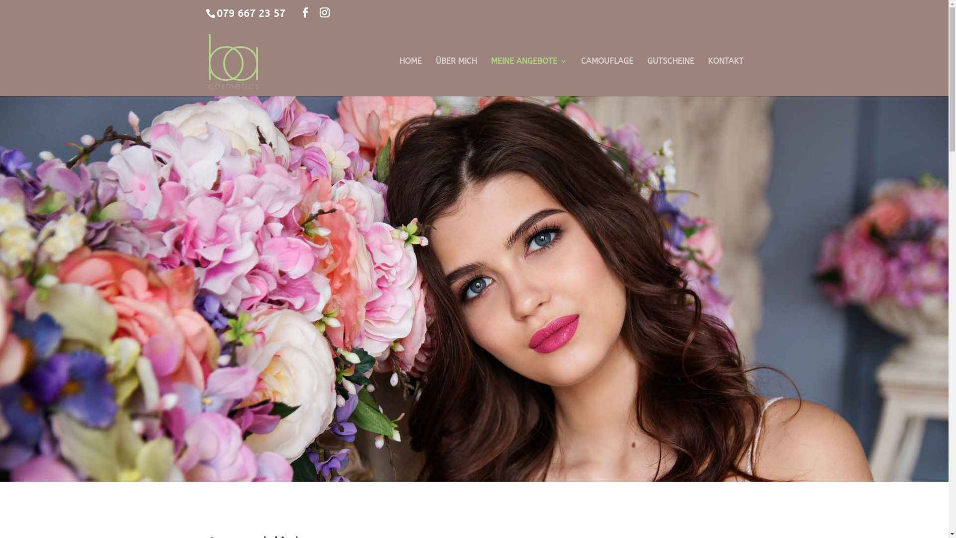  I want to click on KONTAKT, so click(726, 77).